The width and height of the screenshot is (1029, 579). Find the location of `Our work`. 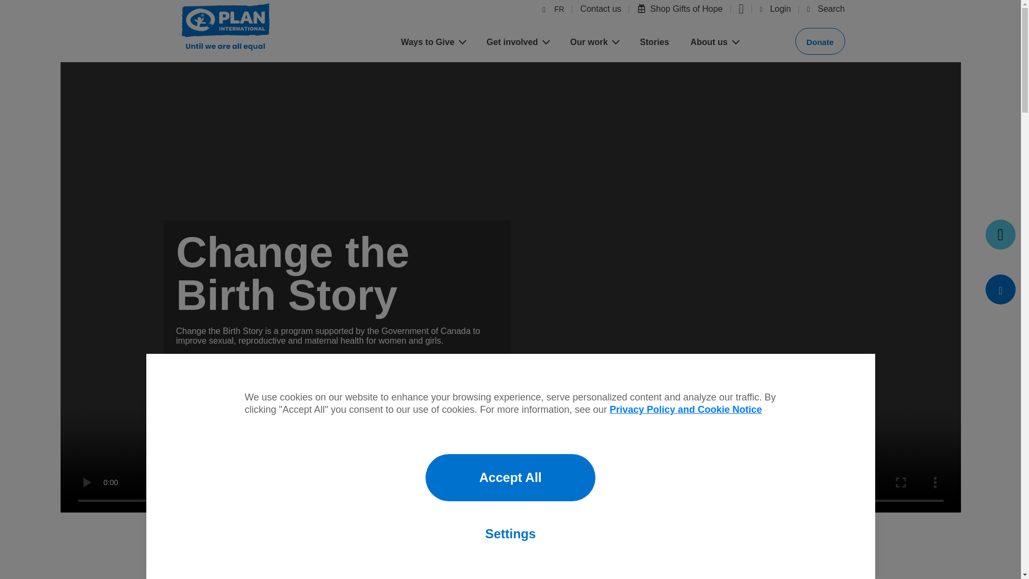

Our work is located at coordinates (594, 42).